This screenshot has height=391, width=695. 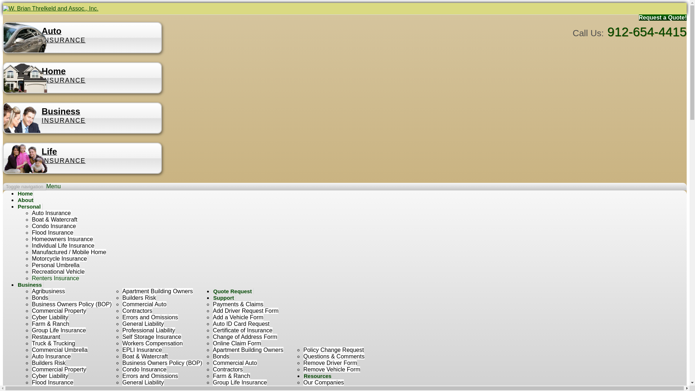 What do you see at coordinates (25, 200) in the screenshot?
I see `About` at bounding box center [25, 200].